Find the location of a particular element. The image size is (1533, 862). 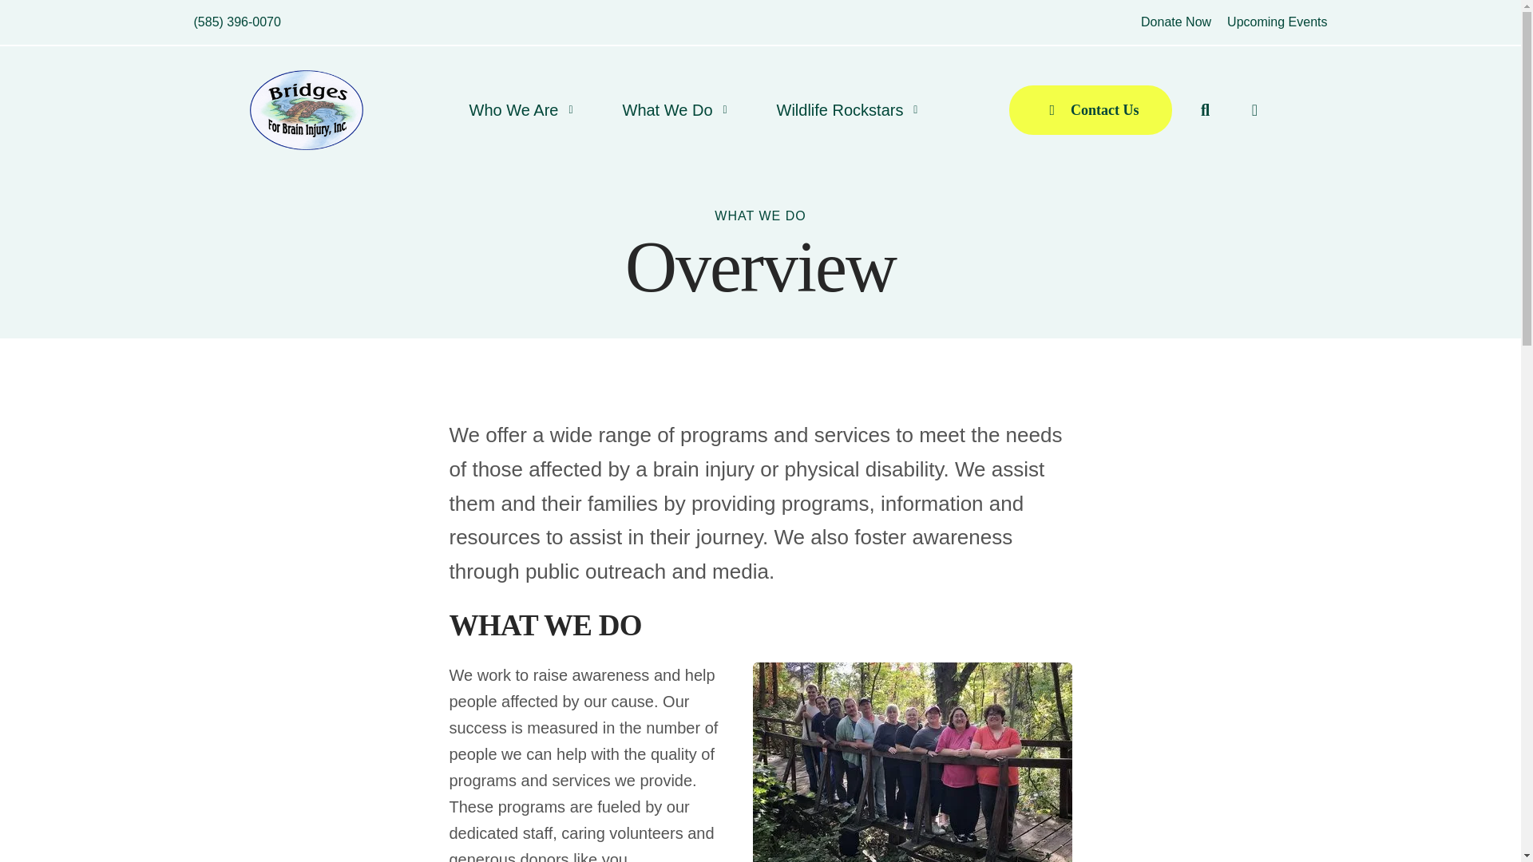

What We Do is located at coordinates (667, 110).